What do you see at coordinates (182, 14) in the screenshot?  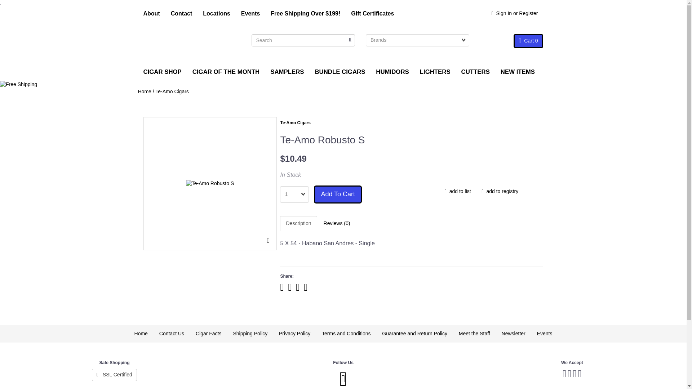 I see `Contact` at bounding box center [182, 14].